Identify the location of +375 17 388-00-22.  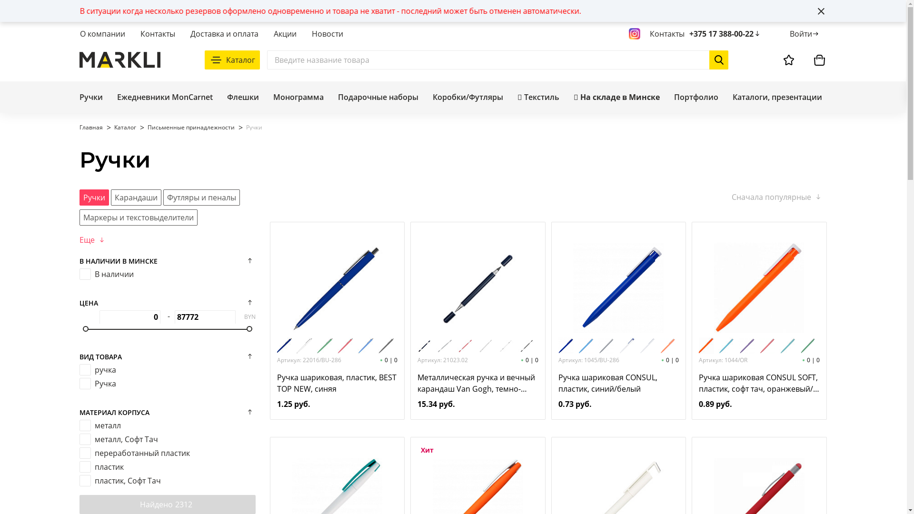
(725, 34).